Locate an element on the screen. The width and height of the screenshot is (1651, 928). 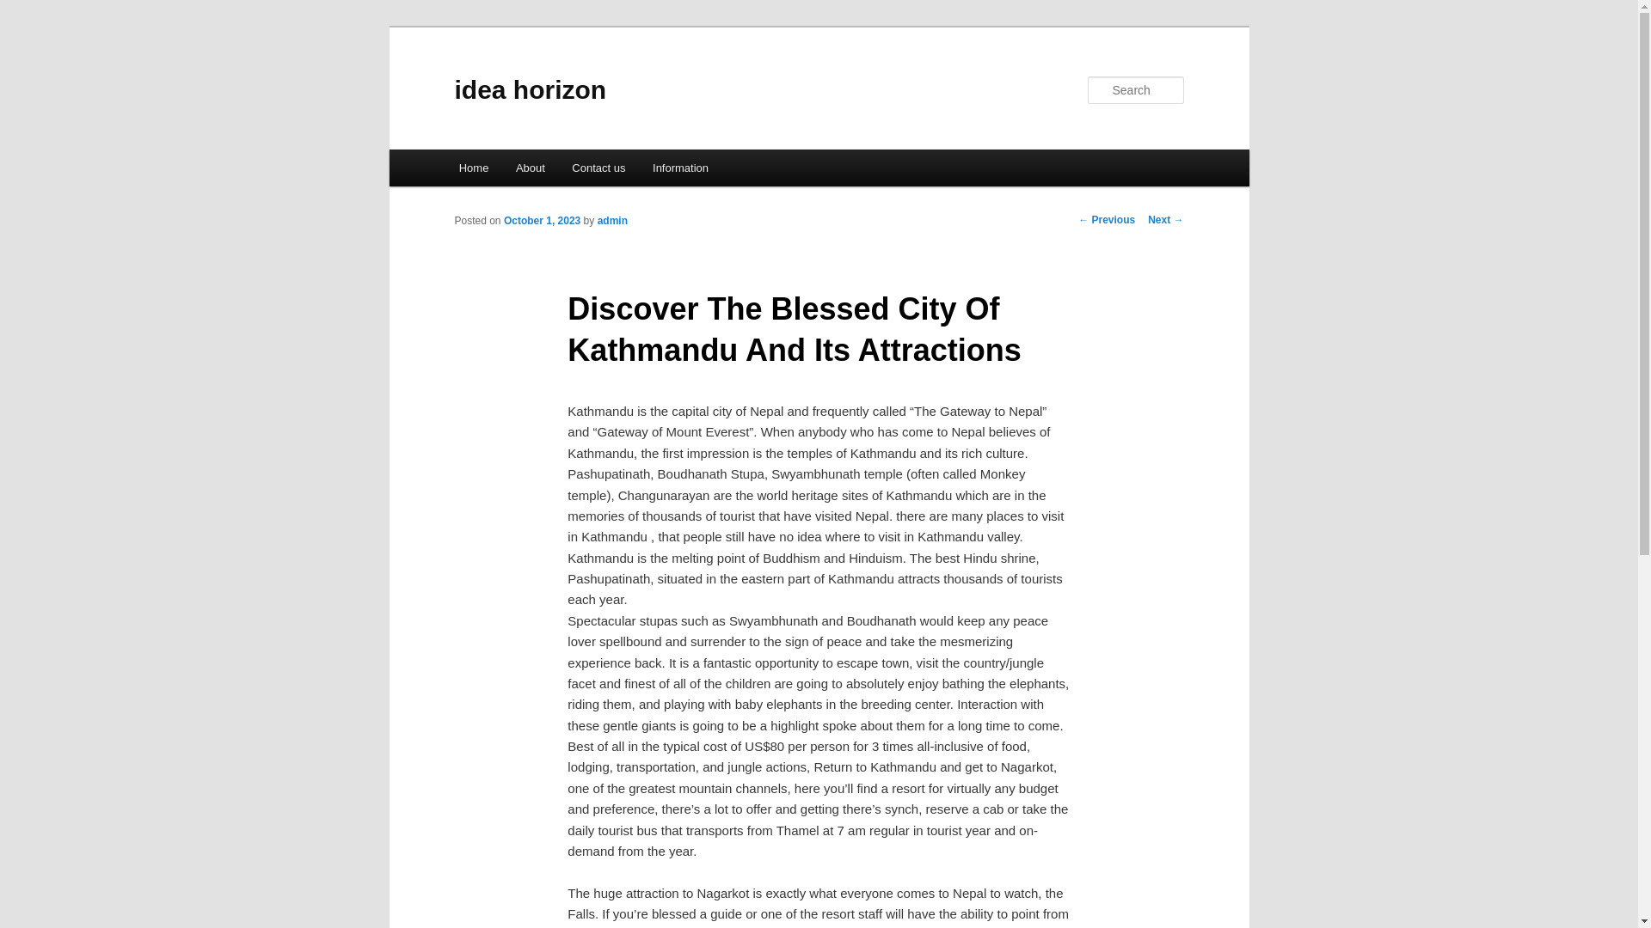
idea horizon is located at coordinates (530, 89).